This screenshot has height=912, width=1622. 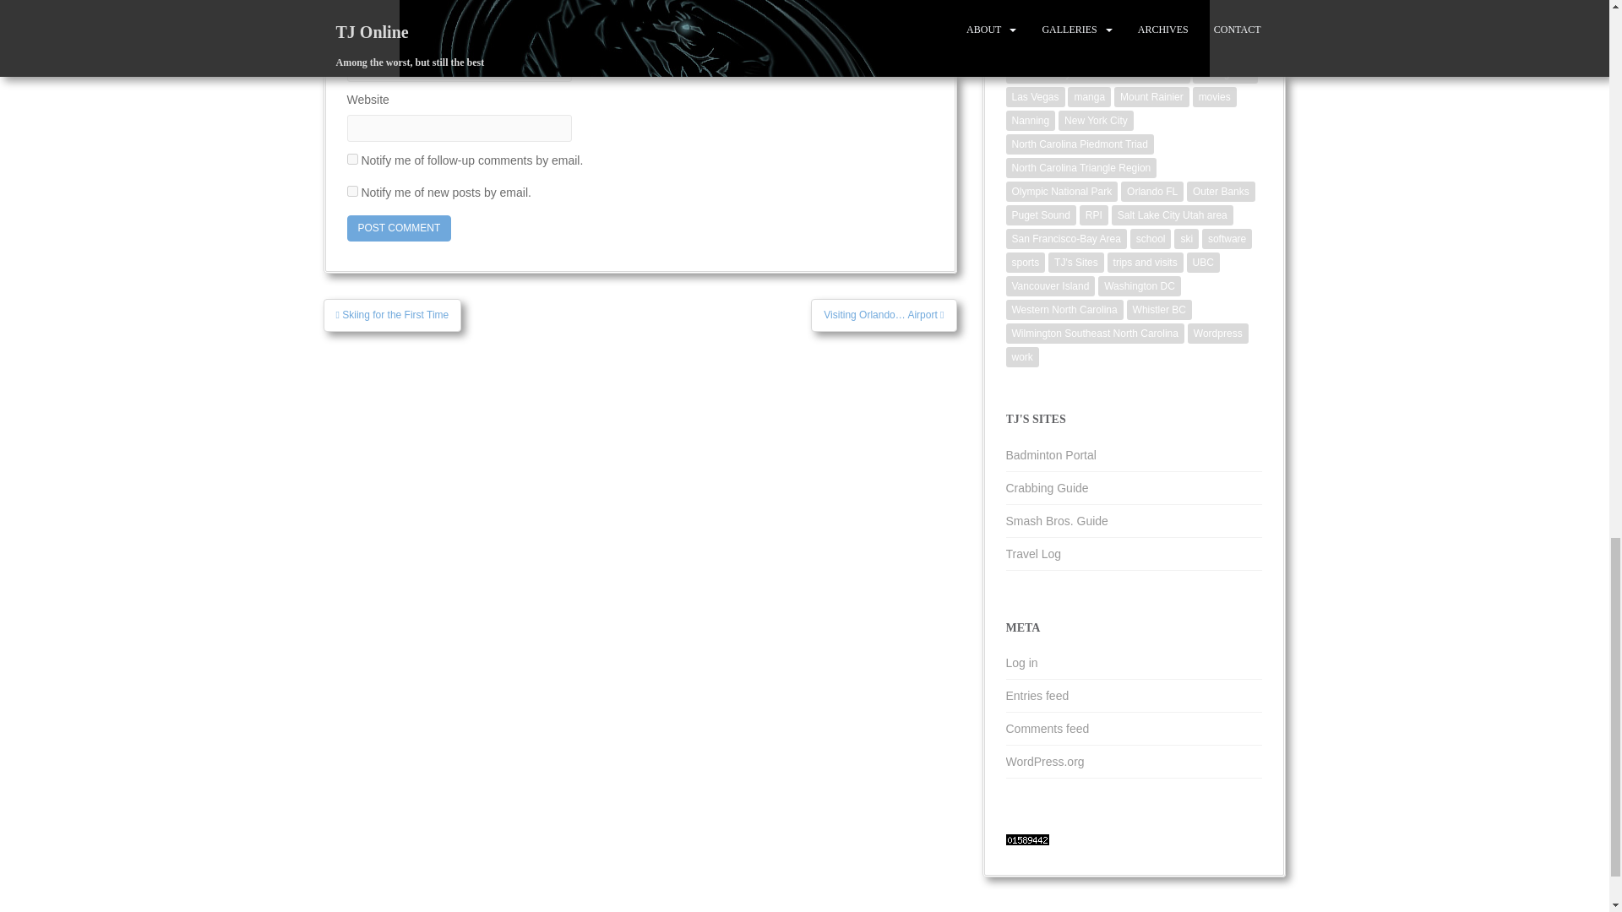 I want to click on subscribe, so click(x=351, y=191).